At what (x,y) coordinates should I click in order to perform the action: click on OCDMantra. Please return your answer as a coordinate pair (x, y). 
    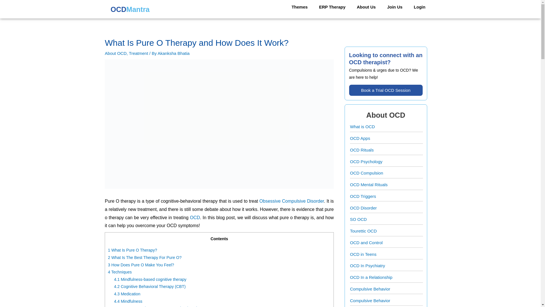
    Looking at the image, I should click on (129, 10).